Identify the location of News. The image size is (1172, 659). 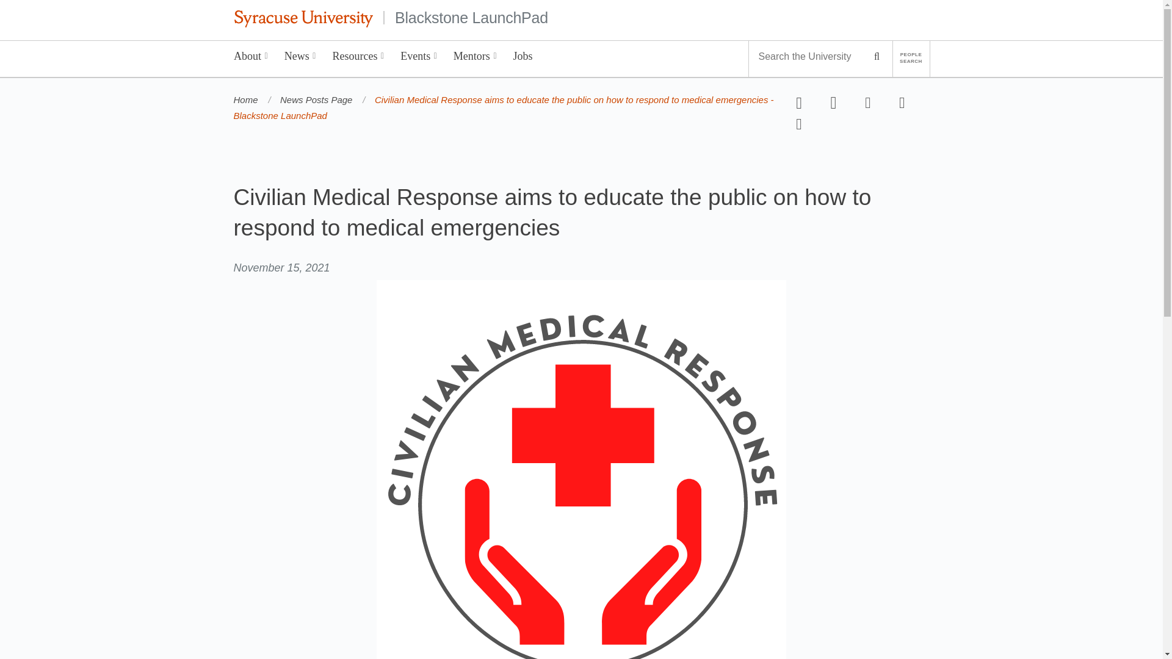
(300, 59).